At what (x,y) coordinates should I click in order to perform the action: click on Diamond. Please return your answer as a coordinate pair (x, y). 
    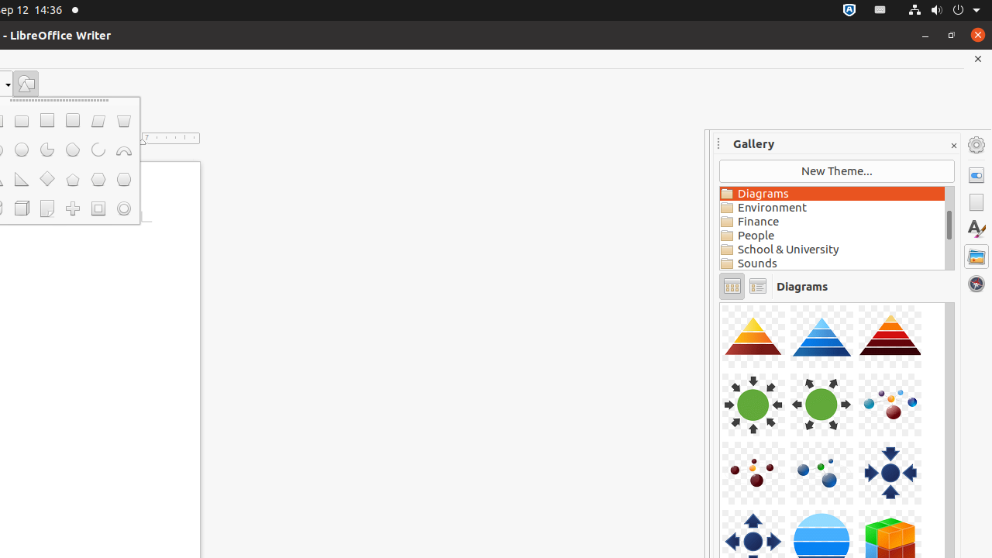
    Looking at the image, I should click on (46, 180).